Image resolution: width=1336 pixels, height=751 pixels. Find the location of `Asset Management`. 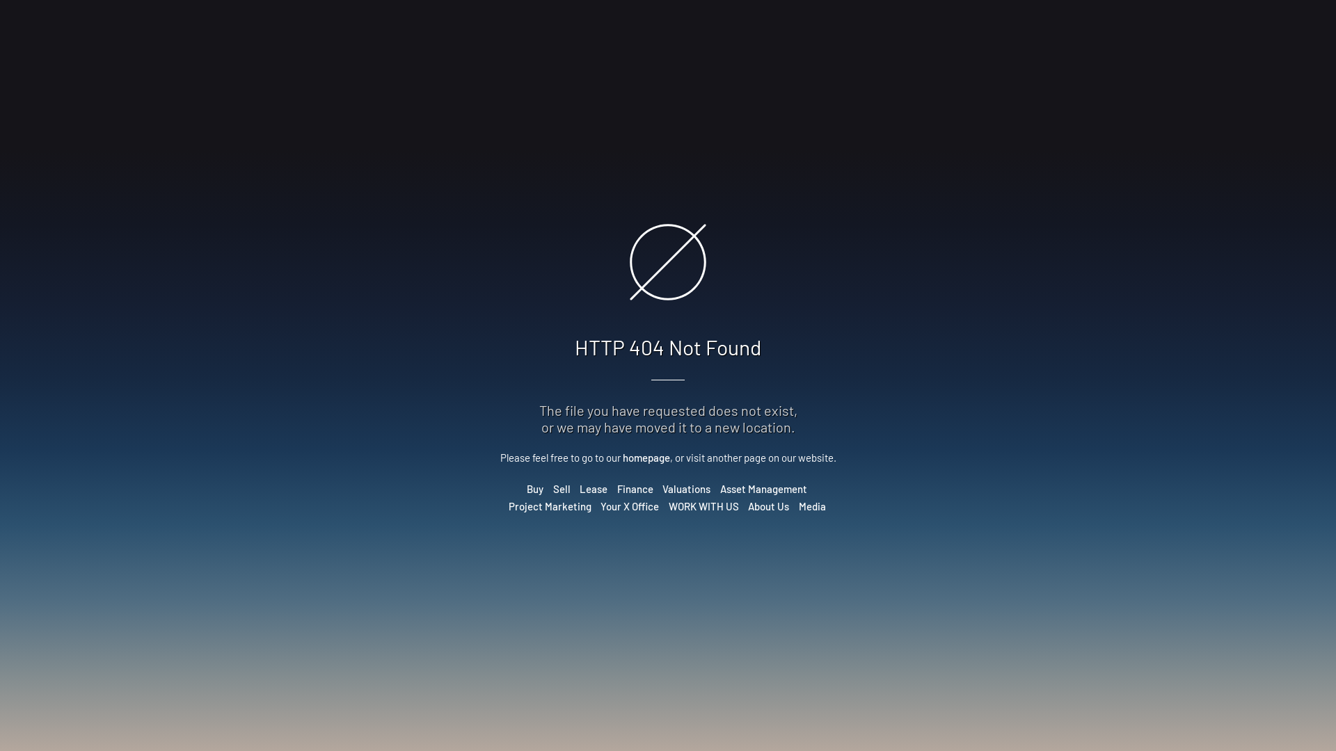

Asset Management is located at coordinates (764, 489).